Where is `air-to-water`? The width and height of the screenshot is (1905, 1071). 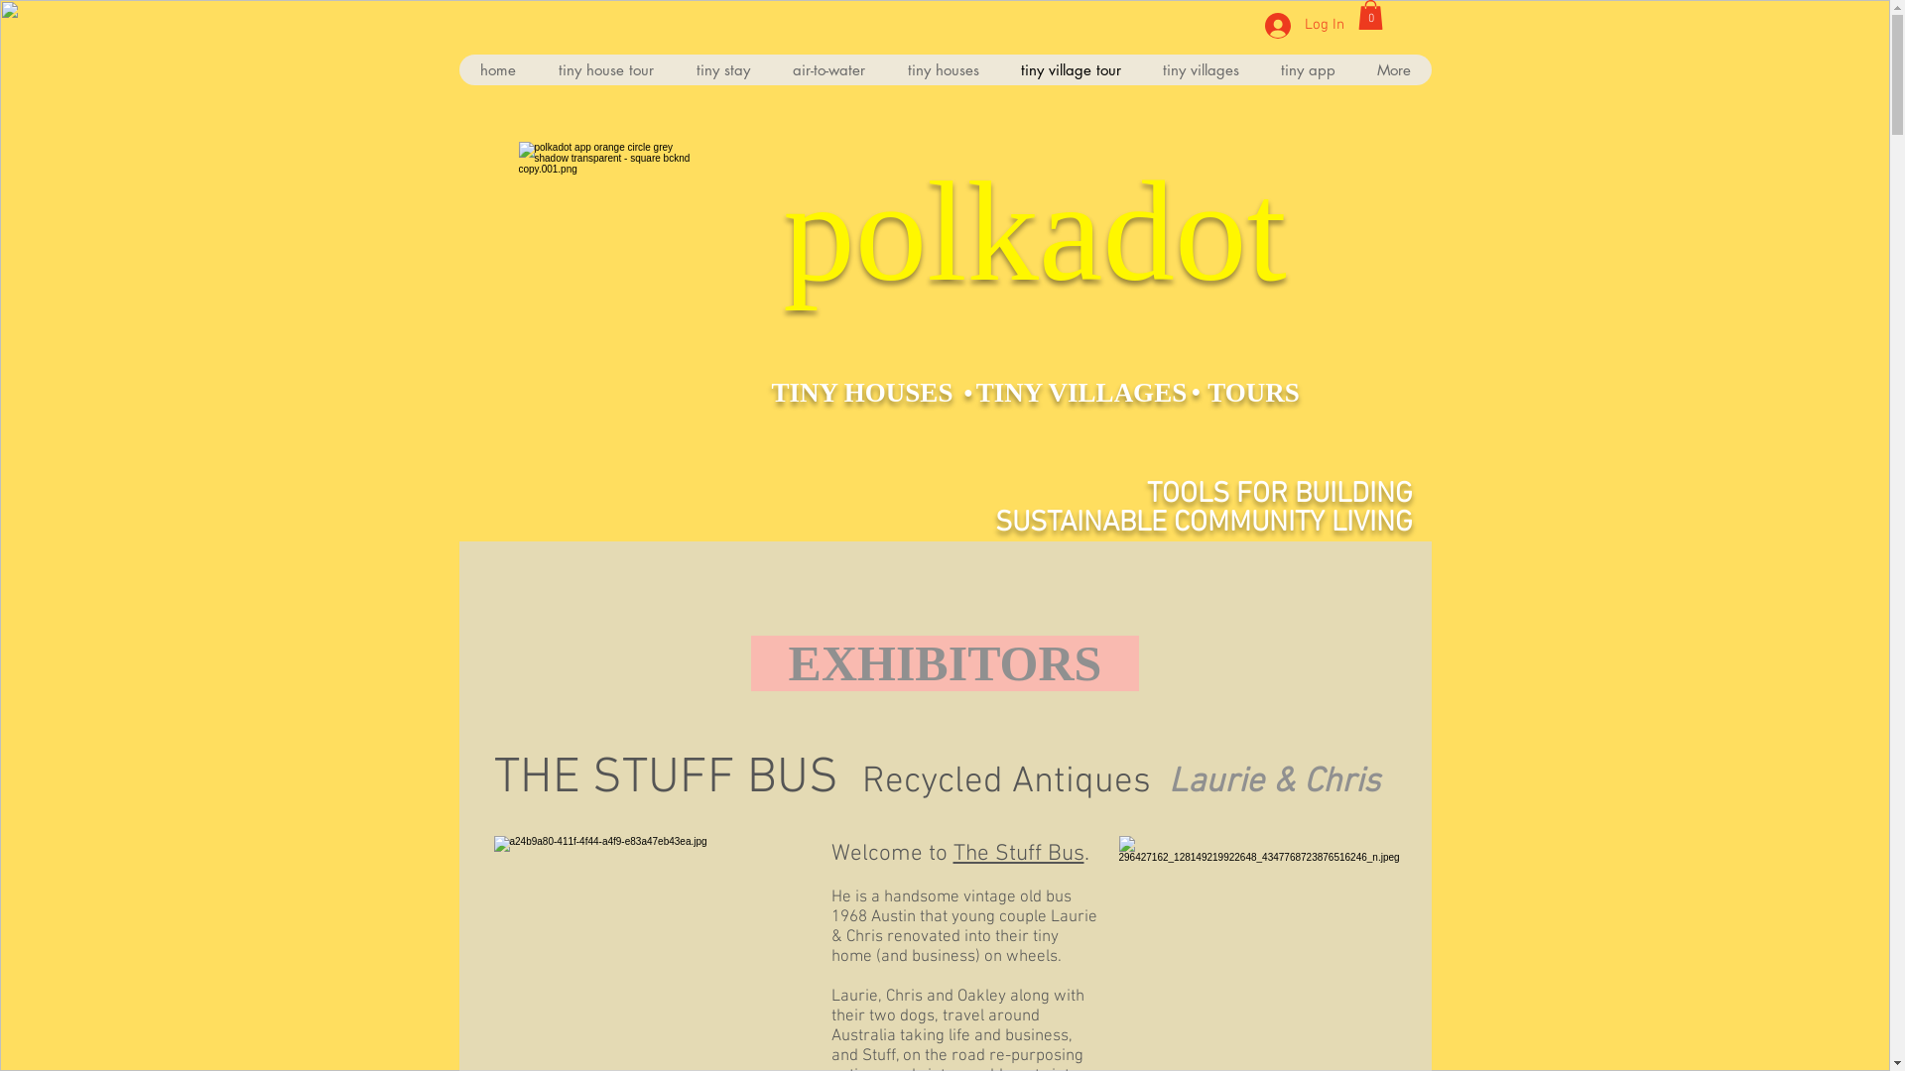 air-to-water is located at coordinates (827, 69).